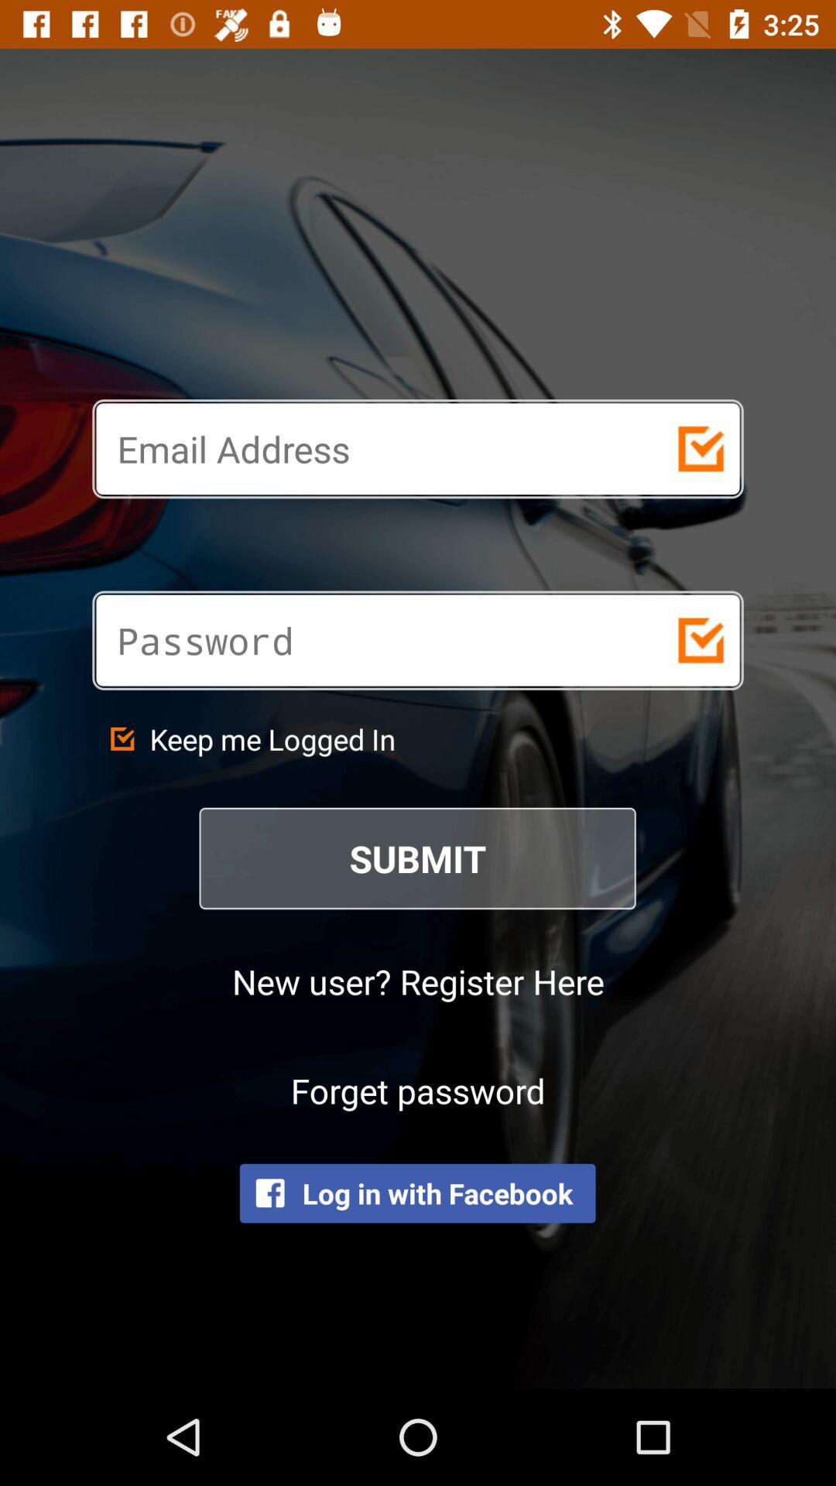 Image resolution: width=836 pixels, height=1486 pixels. What do you see at coordinates (418, 981) in the screenshot?
I see `press the item above the forget password icon` at bounding box center [418, 981].